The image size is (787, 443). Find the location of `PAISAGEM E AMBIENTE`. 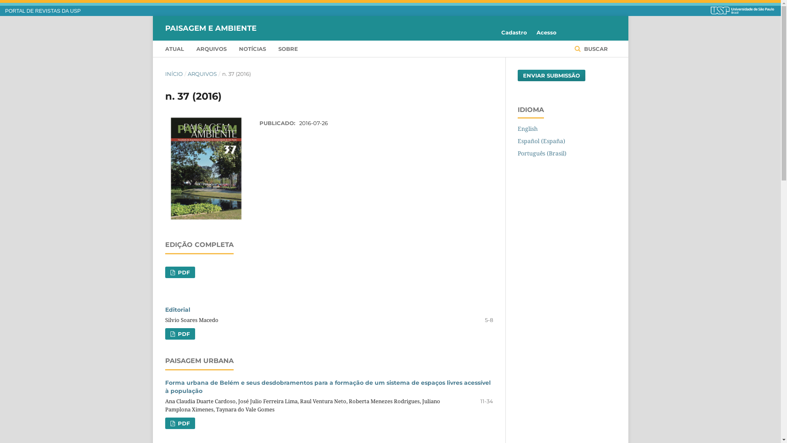

PAISAGEM E AMBIENTE is located at coordinates (211, 28).